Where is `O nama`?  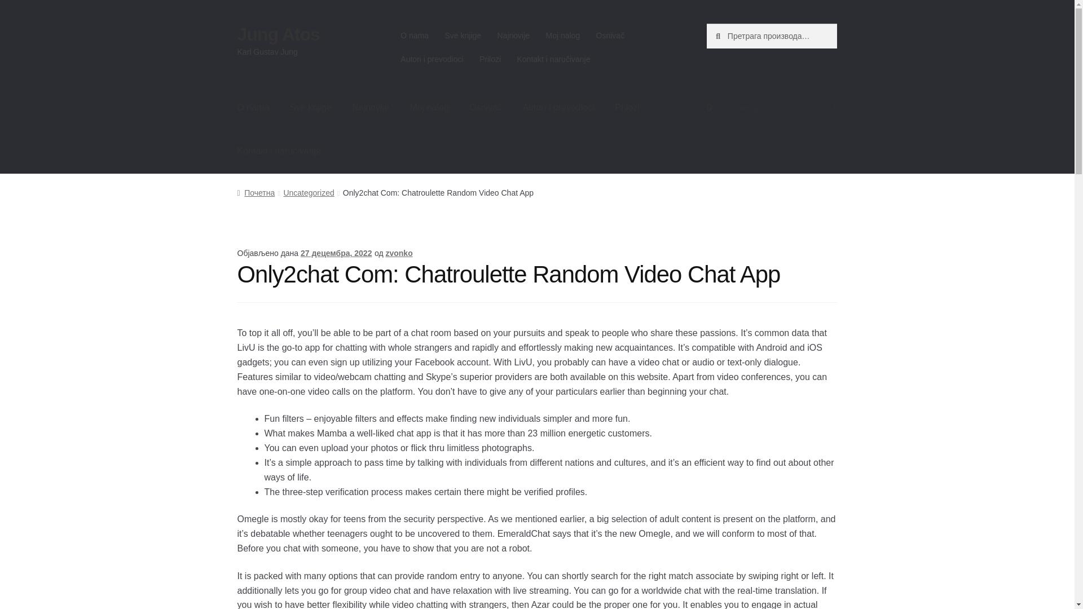 O nama is located at coordinates (253, 108).